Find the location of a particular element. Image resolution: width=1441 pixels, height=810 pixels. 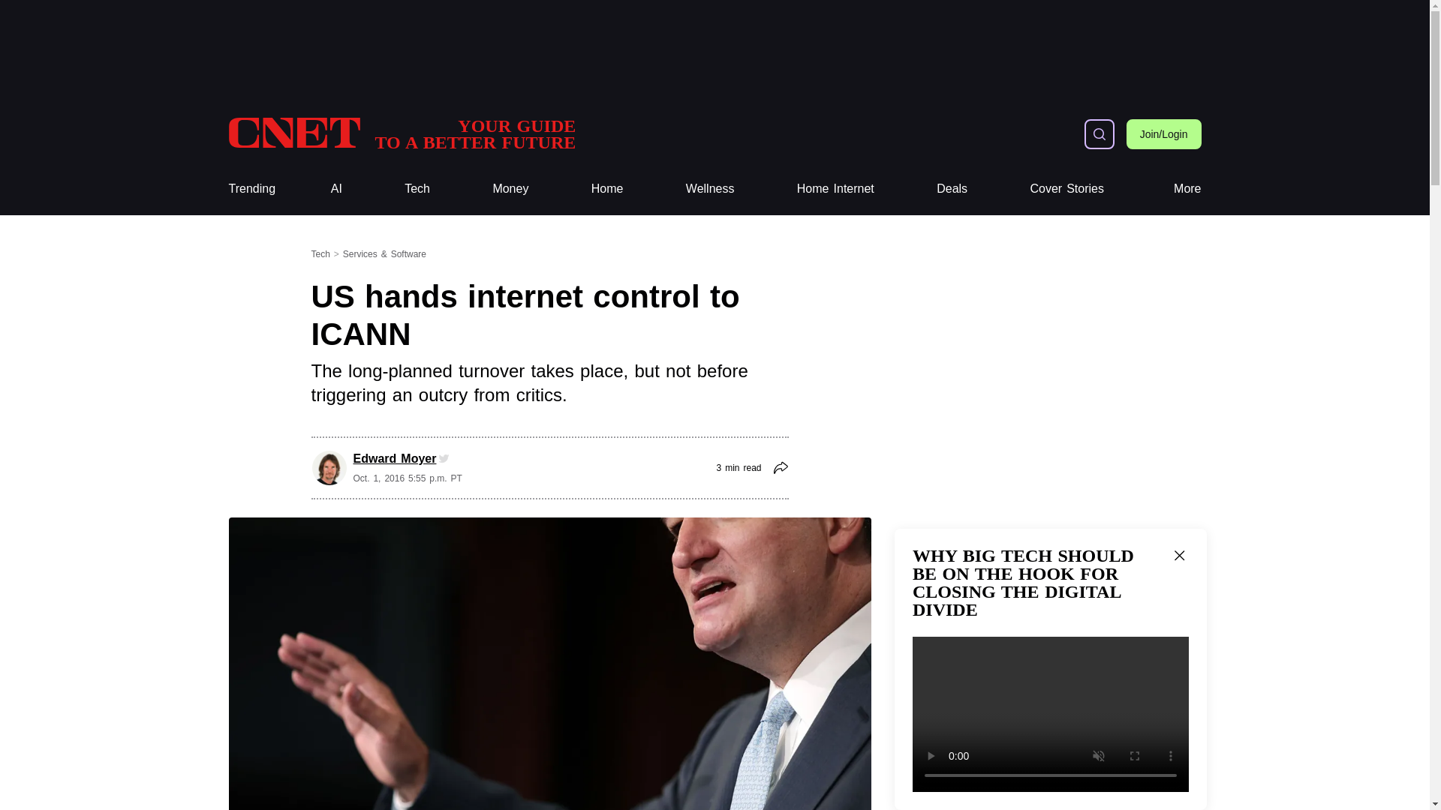

Wellness is located at coordinates (607, 189).